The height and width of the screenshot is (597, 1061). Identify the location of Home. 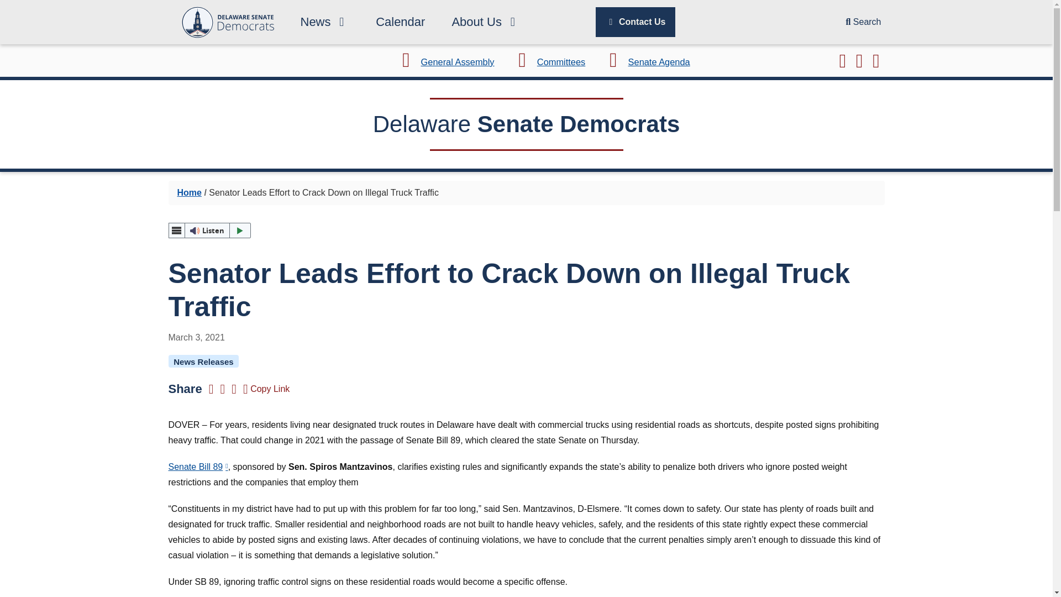
(189, 192).